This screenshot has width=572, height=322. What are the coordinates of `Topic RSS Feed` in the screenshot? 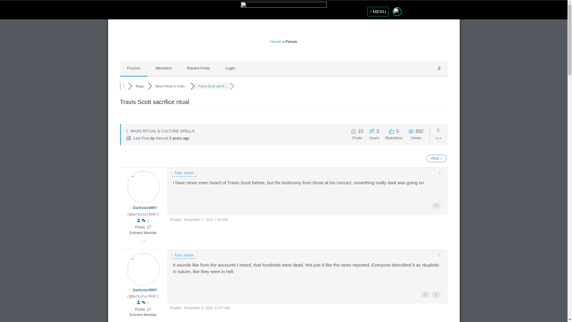 It's located at (436, 159).